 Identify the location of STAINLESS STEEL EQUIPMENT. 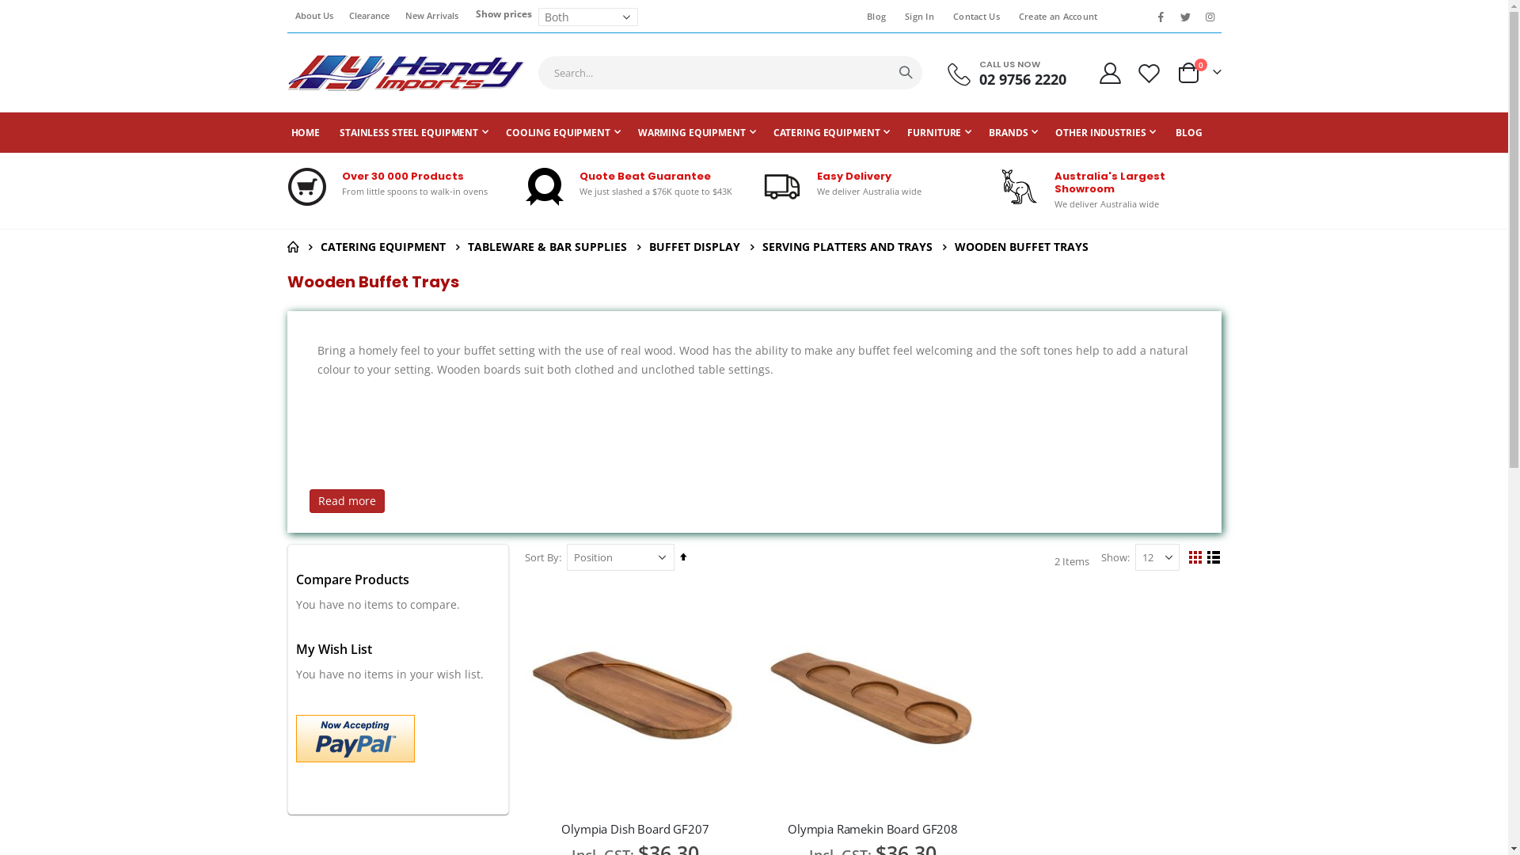
(414, 133).